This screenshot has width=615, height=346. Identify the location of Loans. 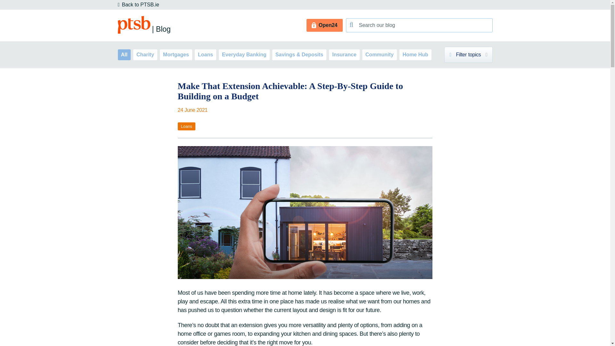
(244, 54).